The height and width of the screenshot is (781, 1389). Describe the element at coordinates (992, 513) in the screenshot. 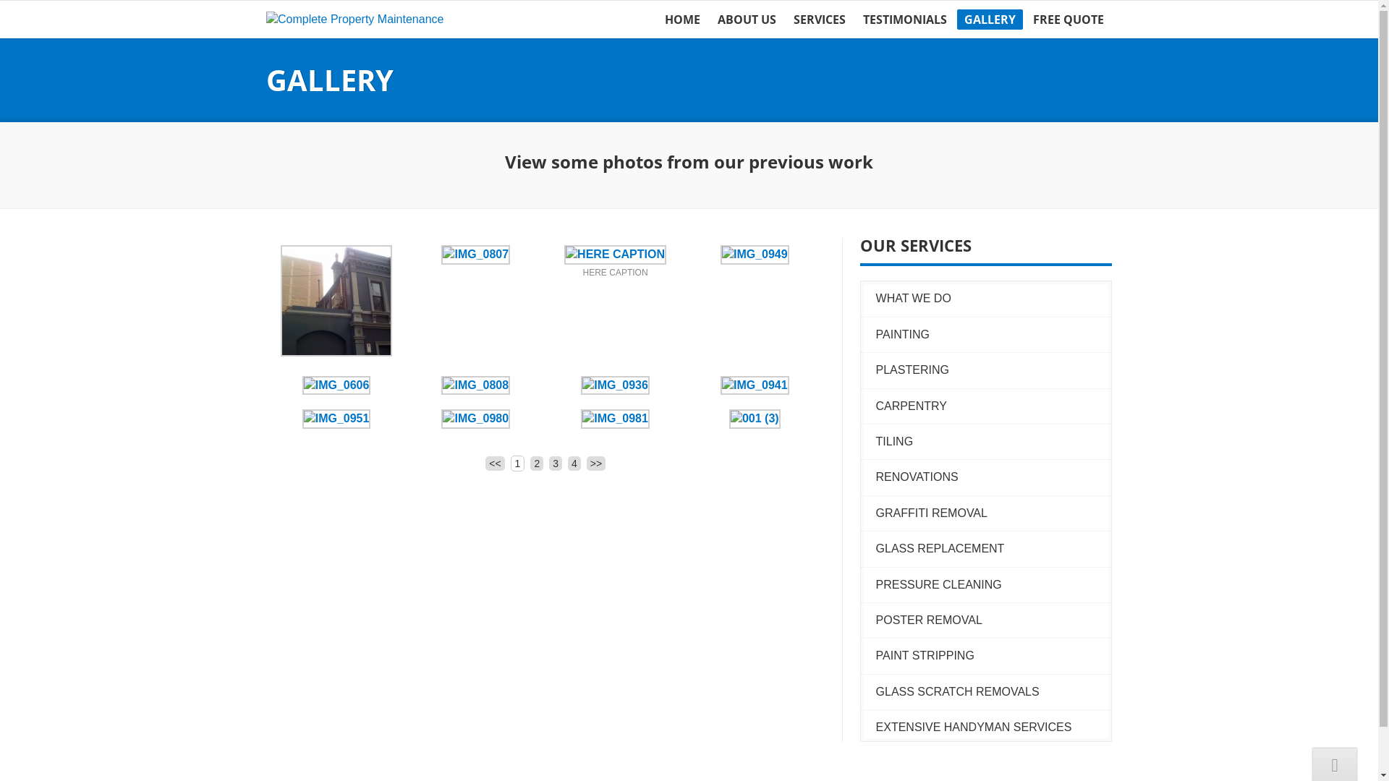

I see `GRAFFITI REMOVAL` at that location.